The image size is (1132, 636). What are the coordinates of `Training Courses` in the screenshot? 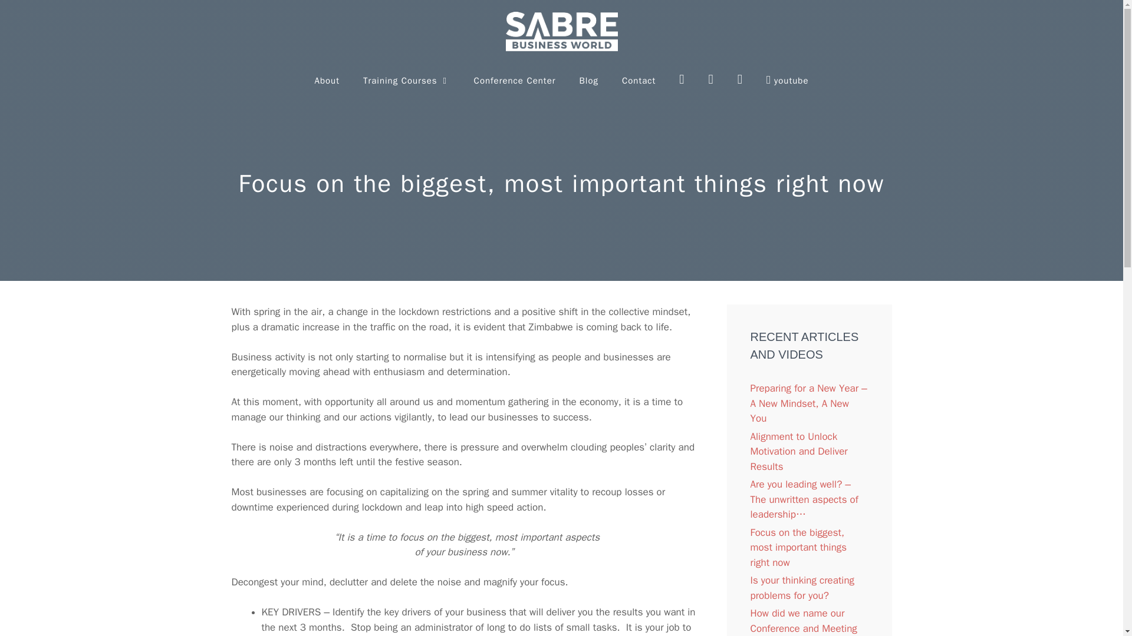 It's located at (406, 80).